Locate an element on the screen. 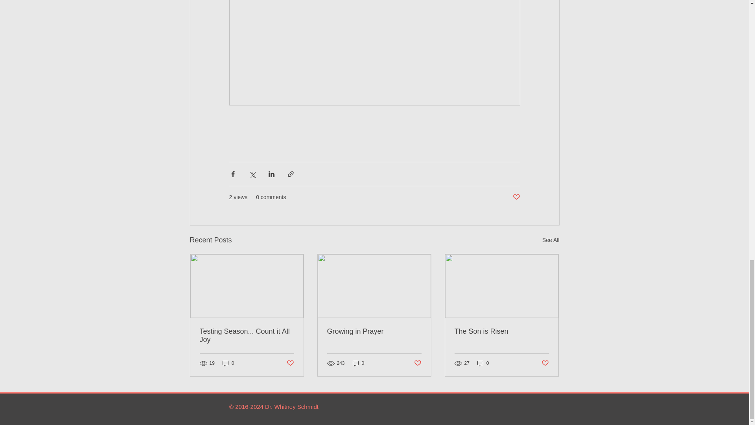 Image resolution: width=755 pixels, height=425 pixels. See All is located at coordinates (551, 240).